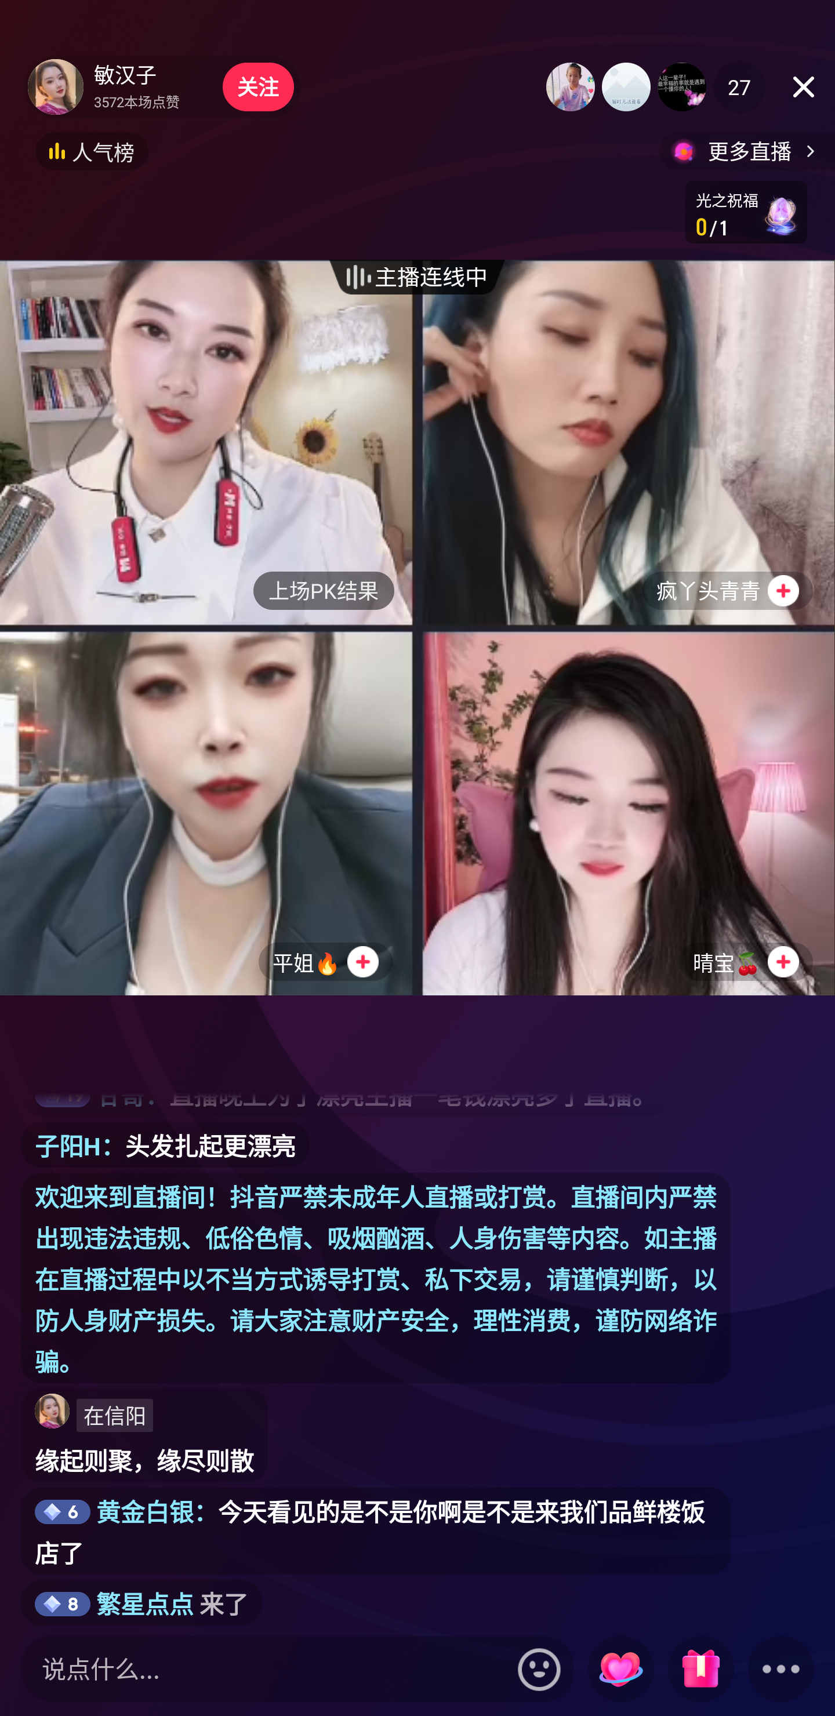  Describe the element at coordinates (682, 86) in the screenshot. I see `榜三 34号` at that location.